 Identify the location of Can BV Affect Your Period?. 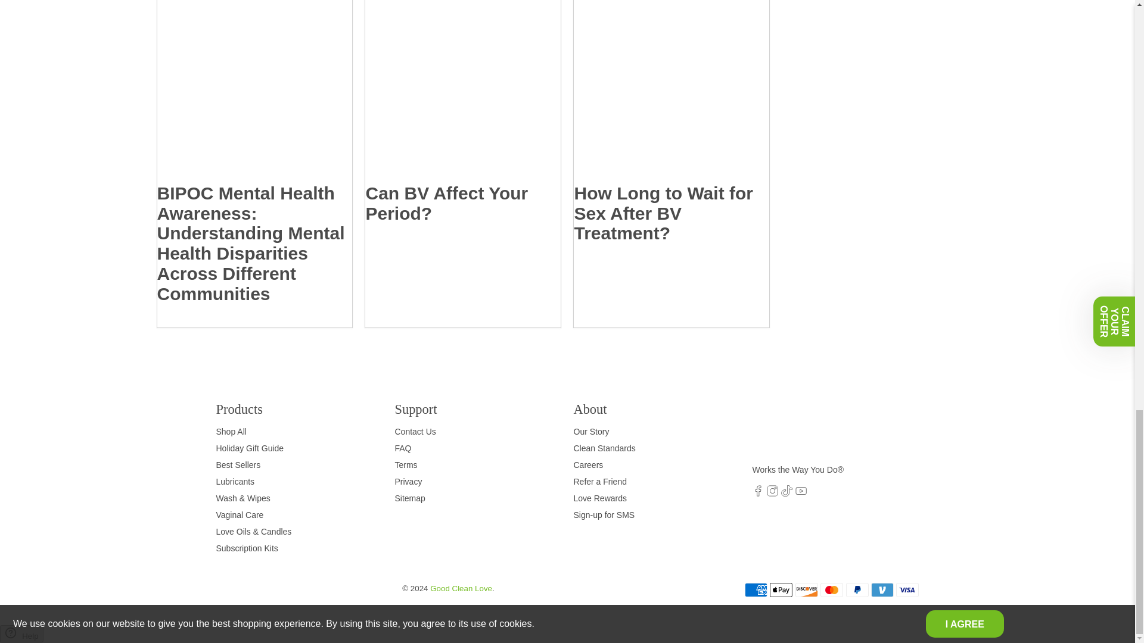
(462, 92).